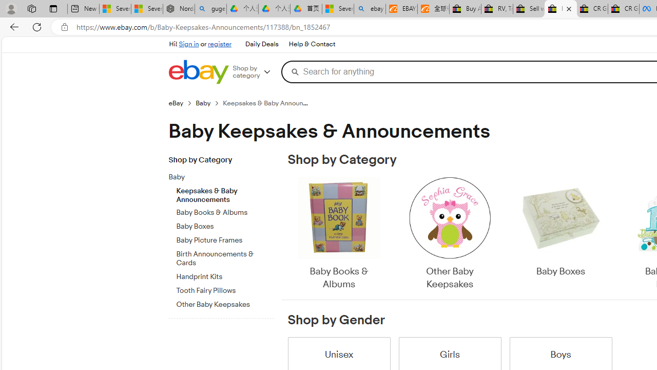  Describe the element at coordinates (225, 257) in the screenshot. I see `Birth Announcements & Cards` at that location.